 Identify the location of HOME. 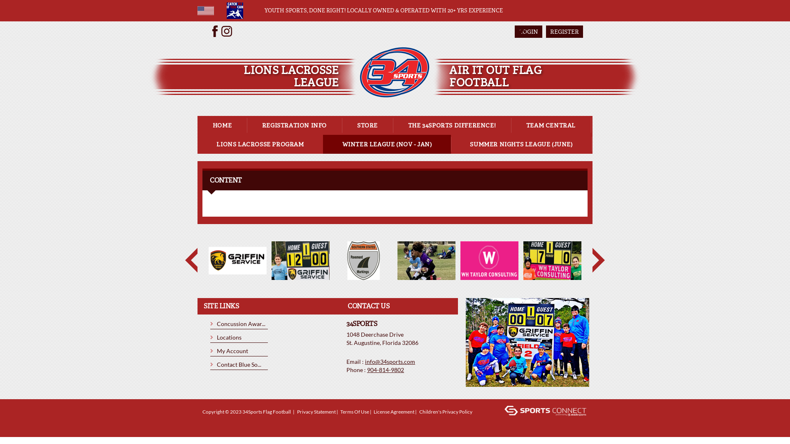
(222, 125).